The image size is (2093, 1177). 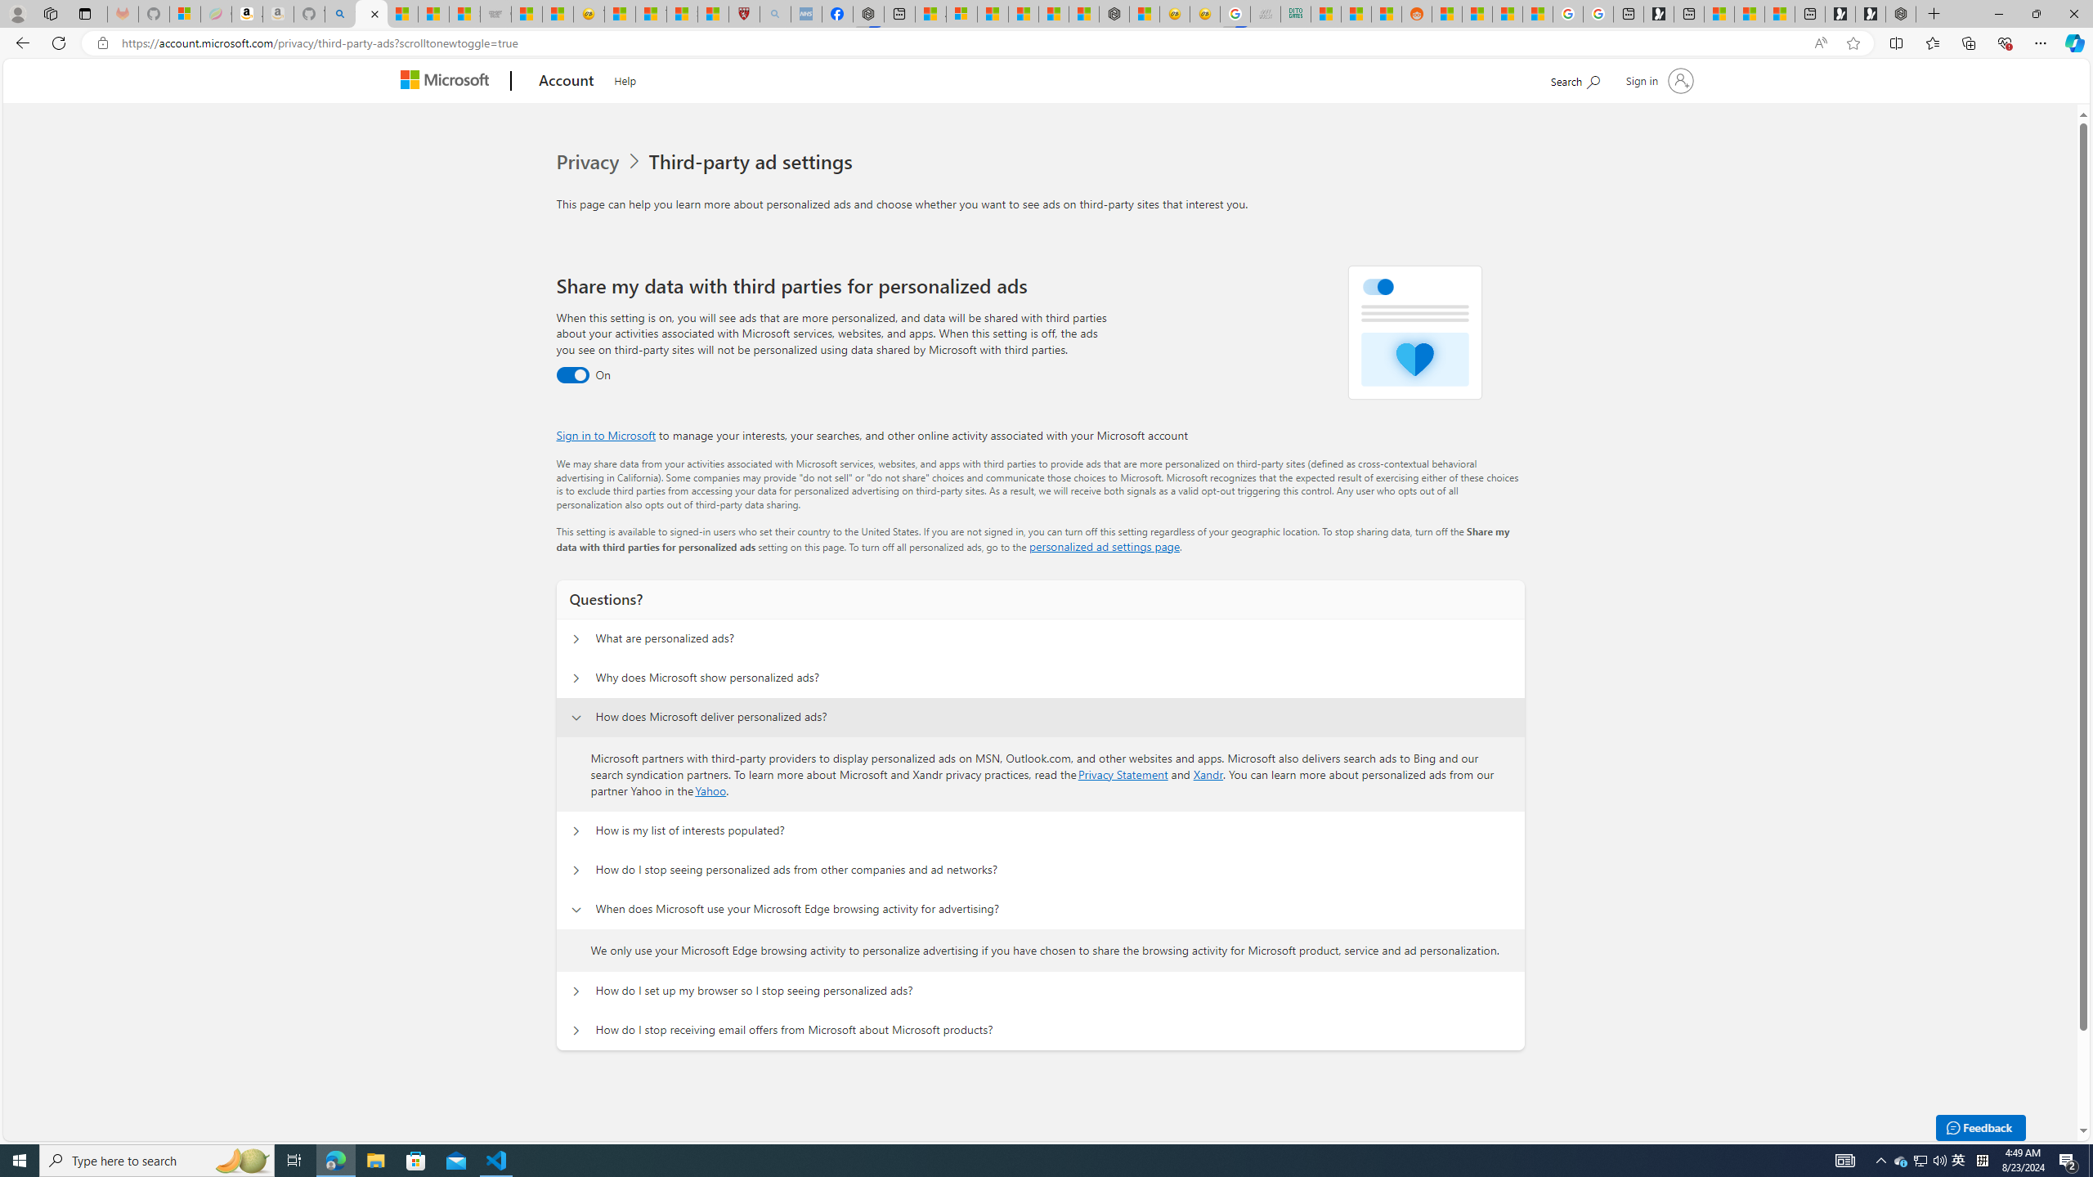 I want to click on Third-party ad settings, so click(x=753, y=162).